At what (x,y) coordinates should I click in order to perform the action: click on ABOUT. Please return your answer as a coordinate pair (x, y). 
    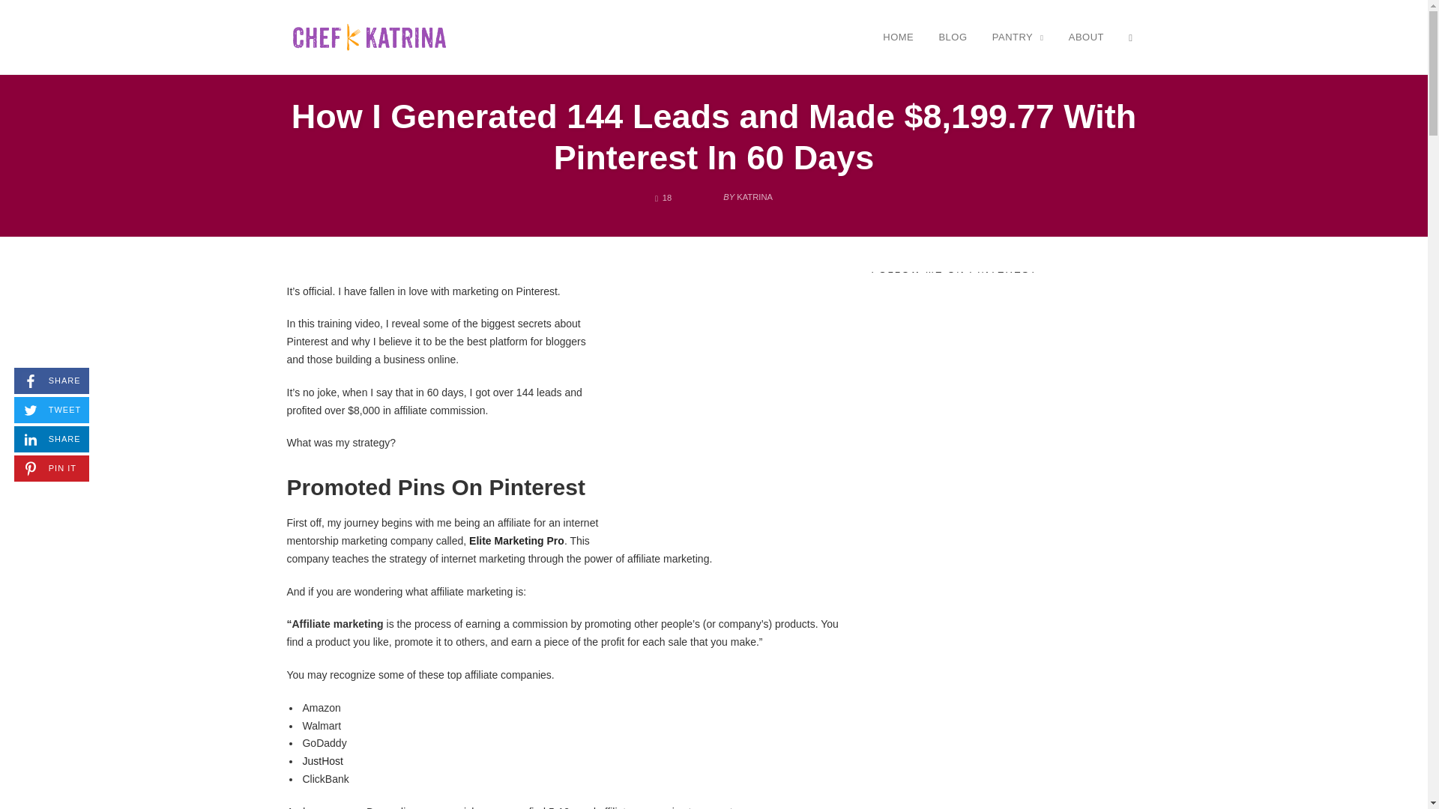
    Looking at the image, I should click on (898, 37).